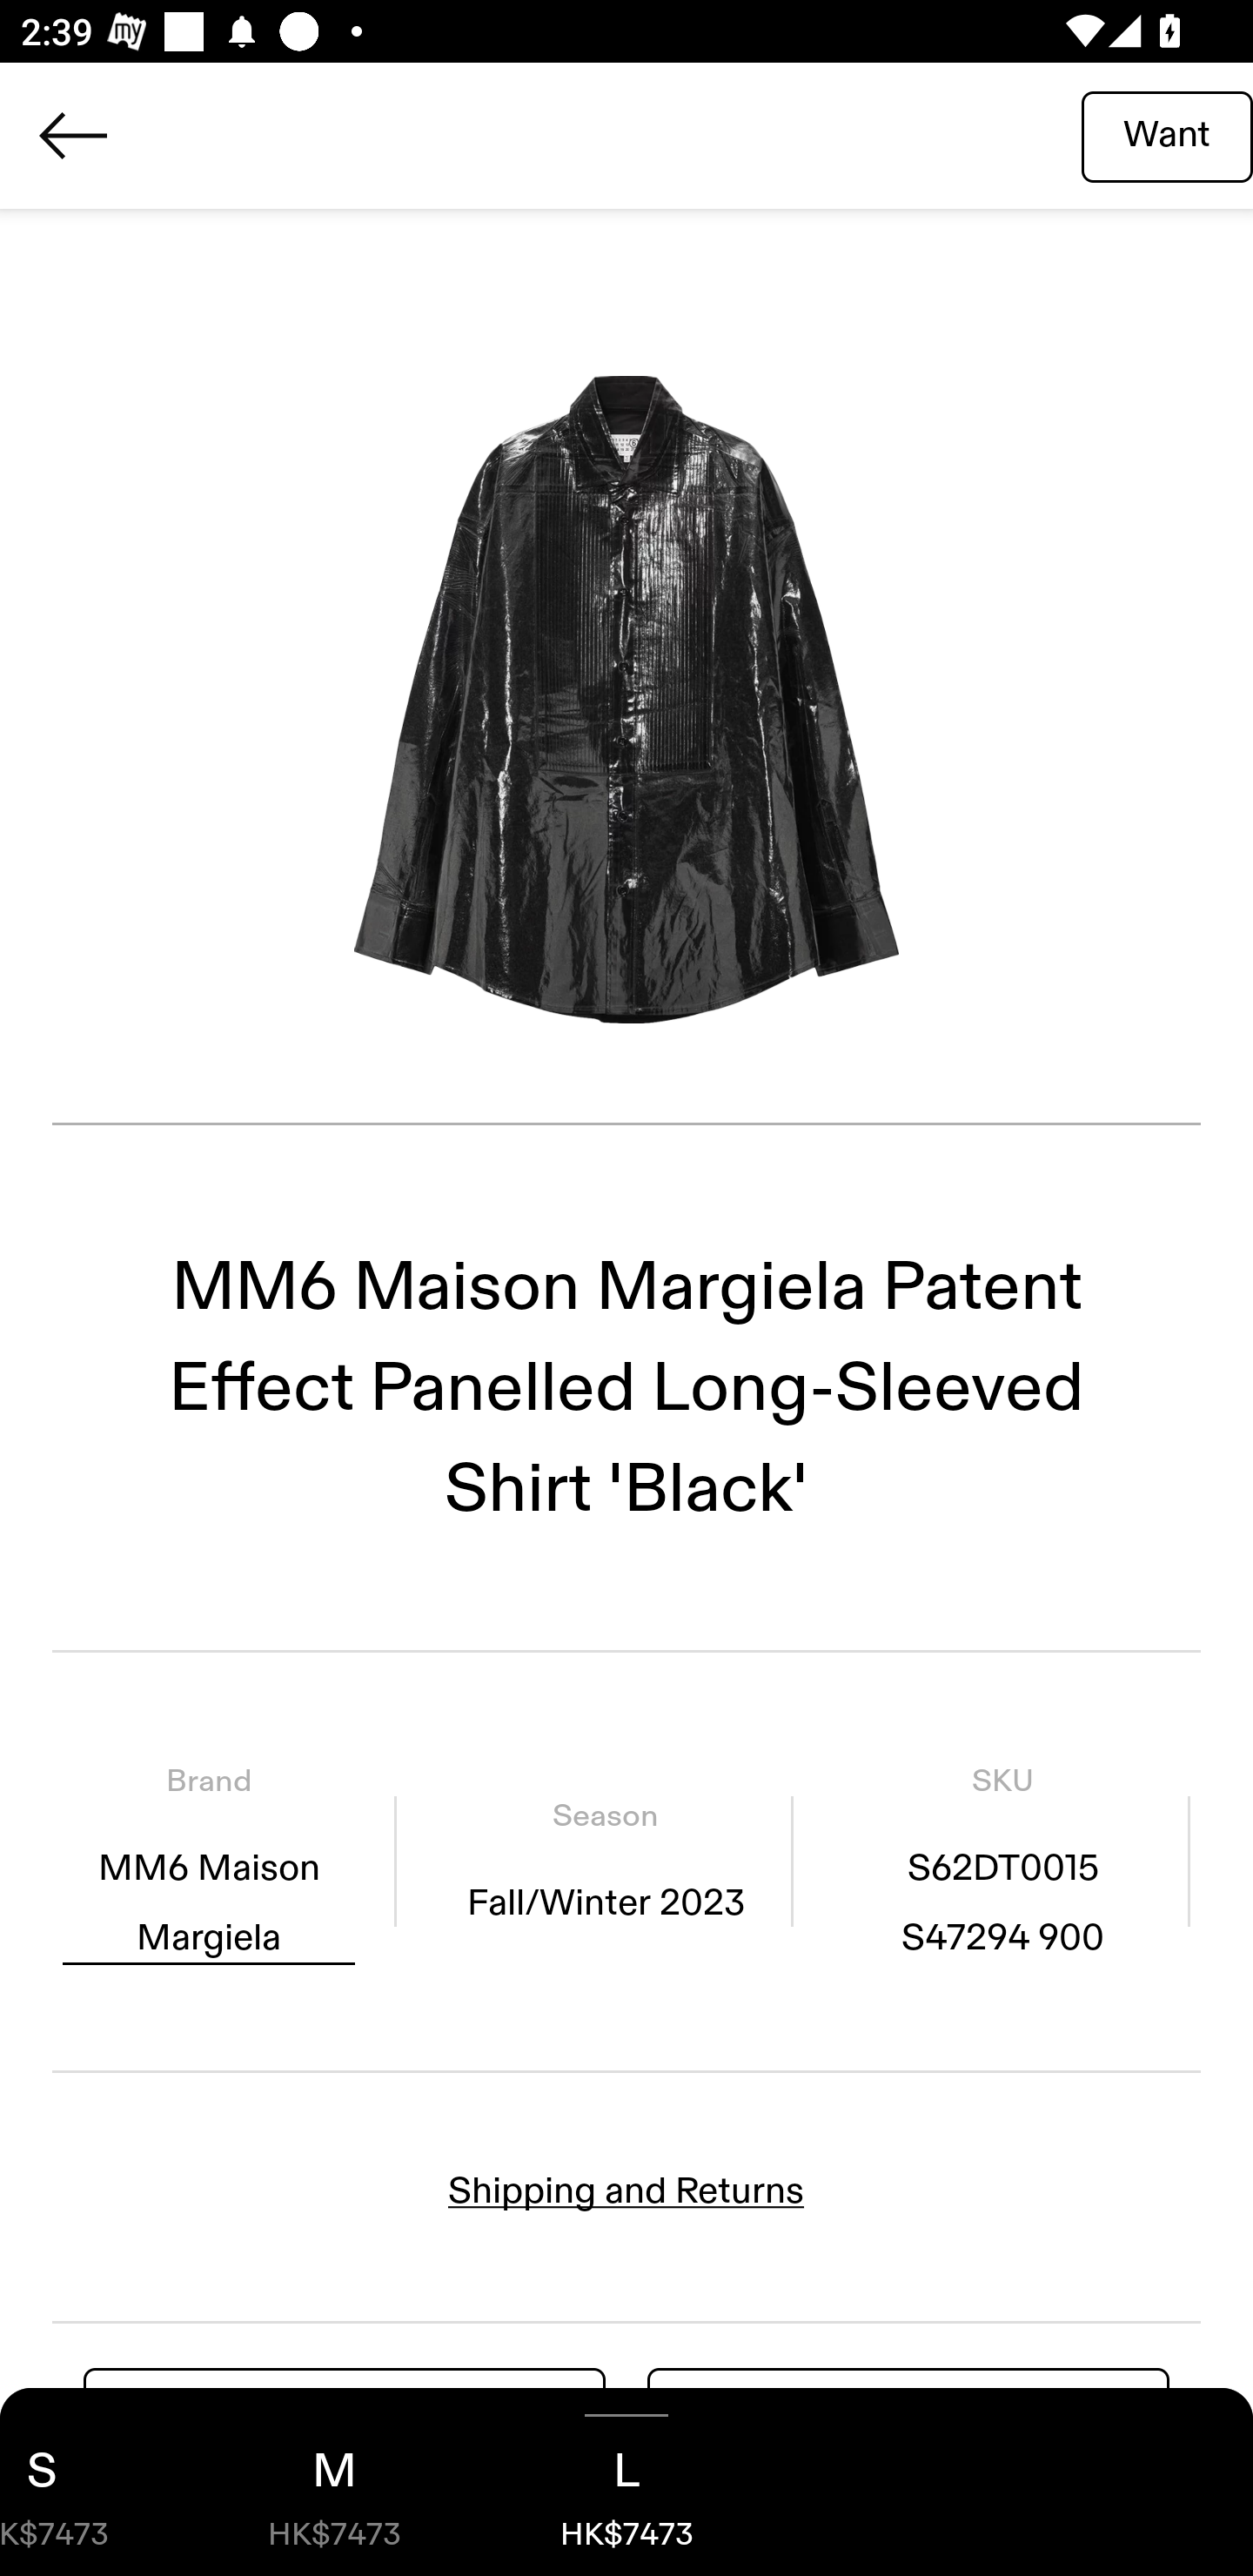  What do you see at coordinates (1002, 1862) in the screenshot?
I see `SKU S62DT0015 S47294 900` at bounding box center [1002, 1862].